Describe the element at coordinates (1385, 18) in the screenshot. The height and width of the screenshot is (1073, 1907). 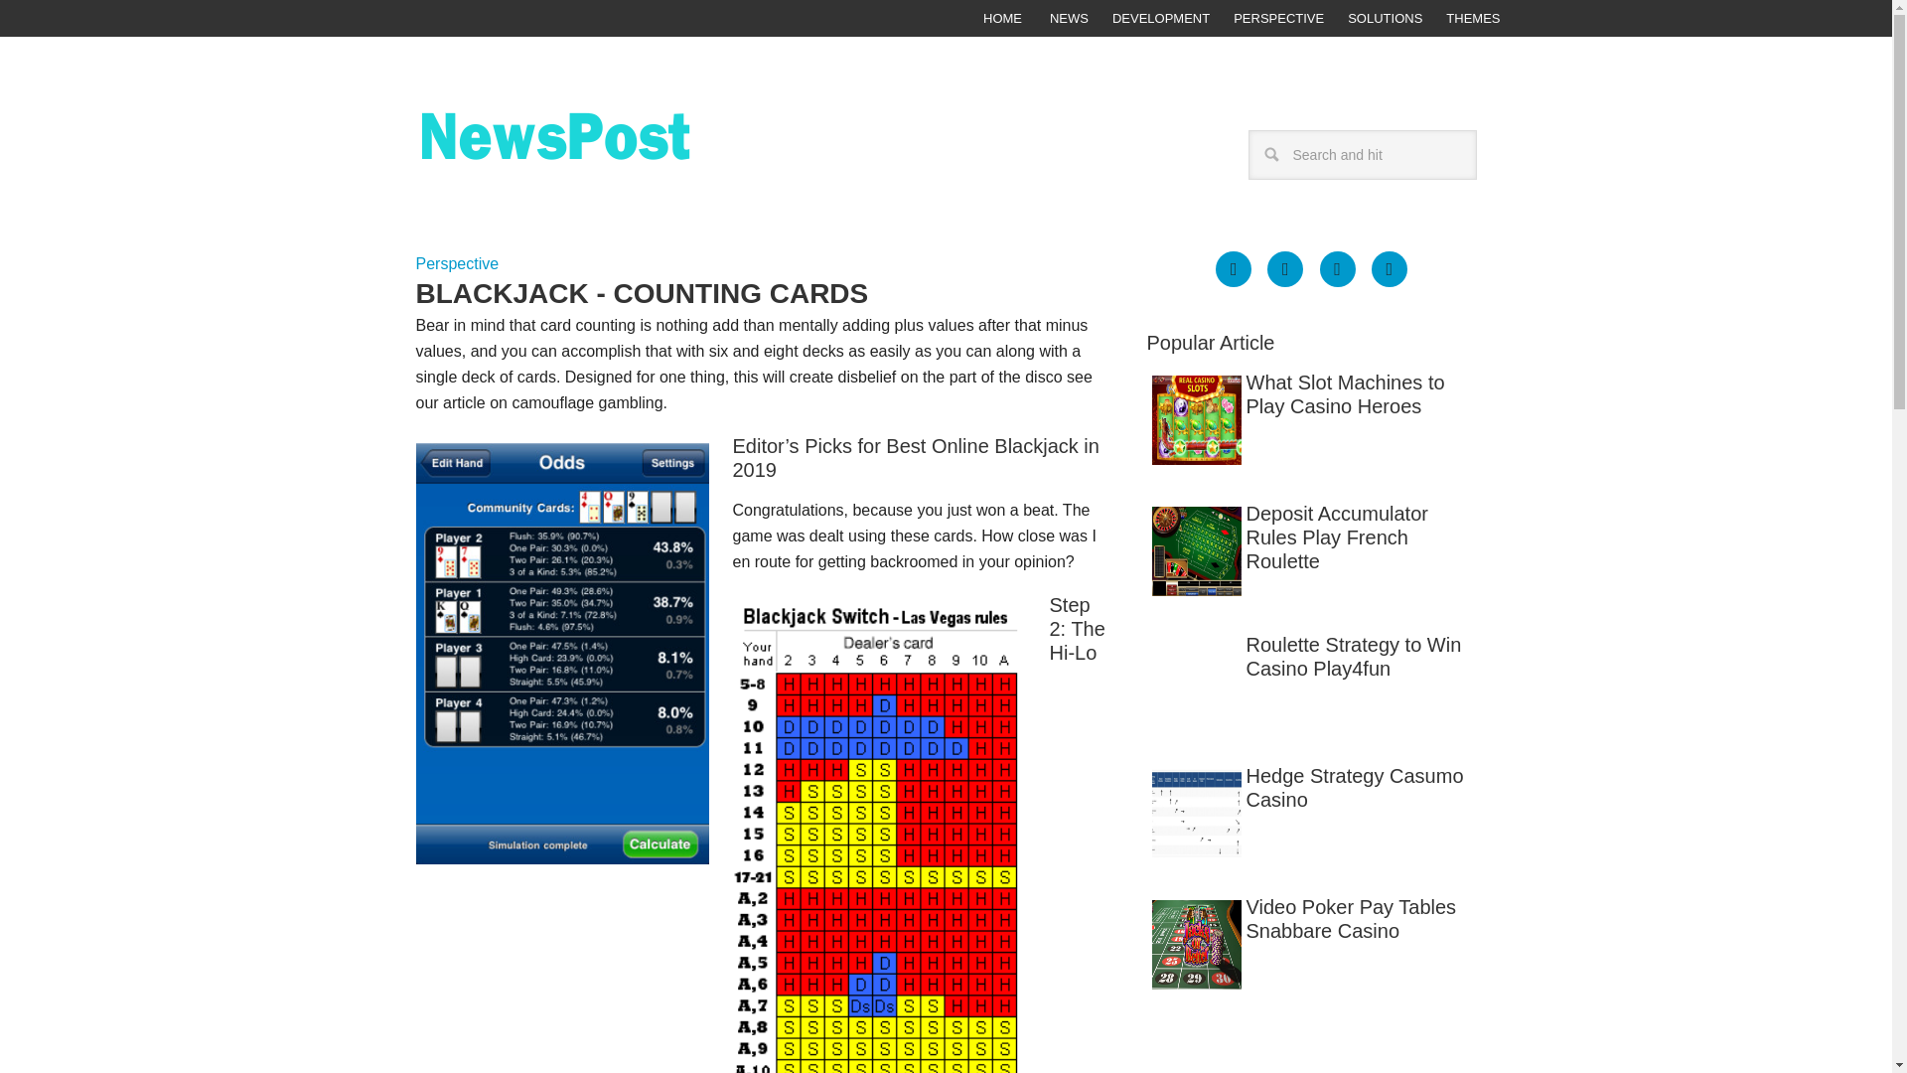
I see `SOLUTIONS` at that location.